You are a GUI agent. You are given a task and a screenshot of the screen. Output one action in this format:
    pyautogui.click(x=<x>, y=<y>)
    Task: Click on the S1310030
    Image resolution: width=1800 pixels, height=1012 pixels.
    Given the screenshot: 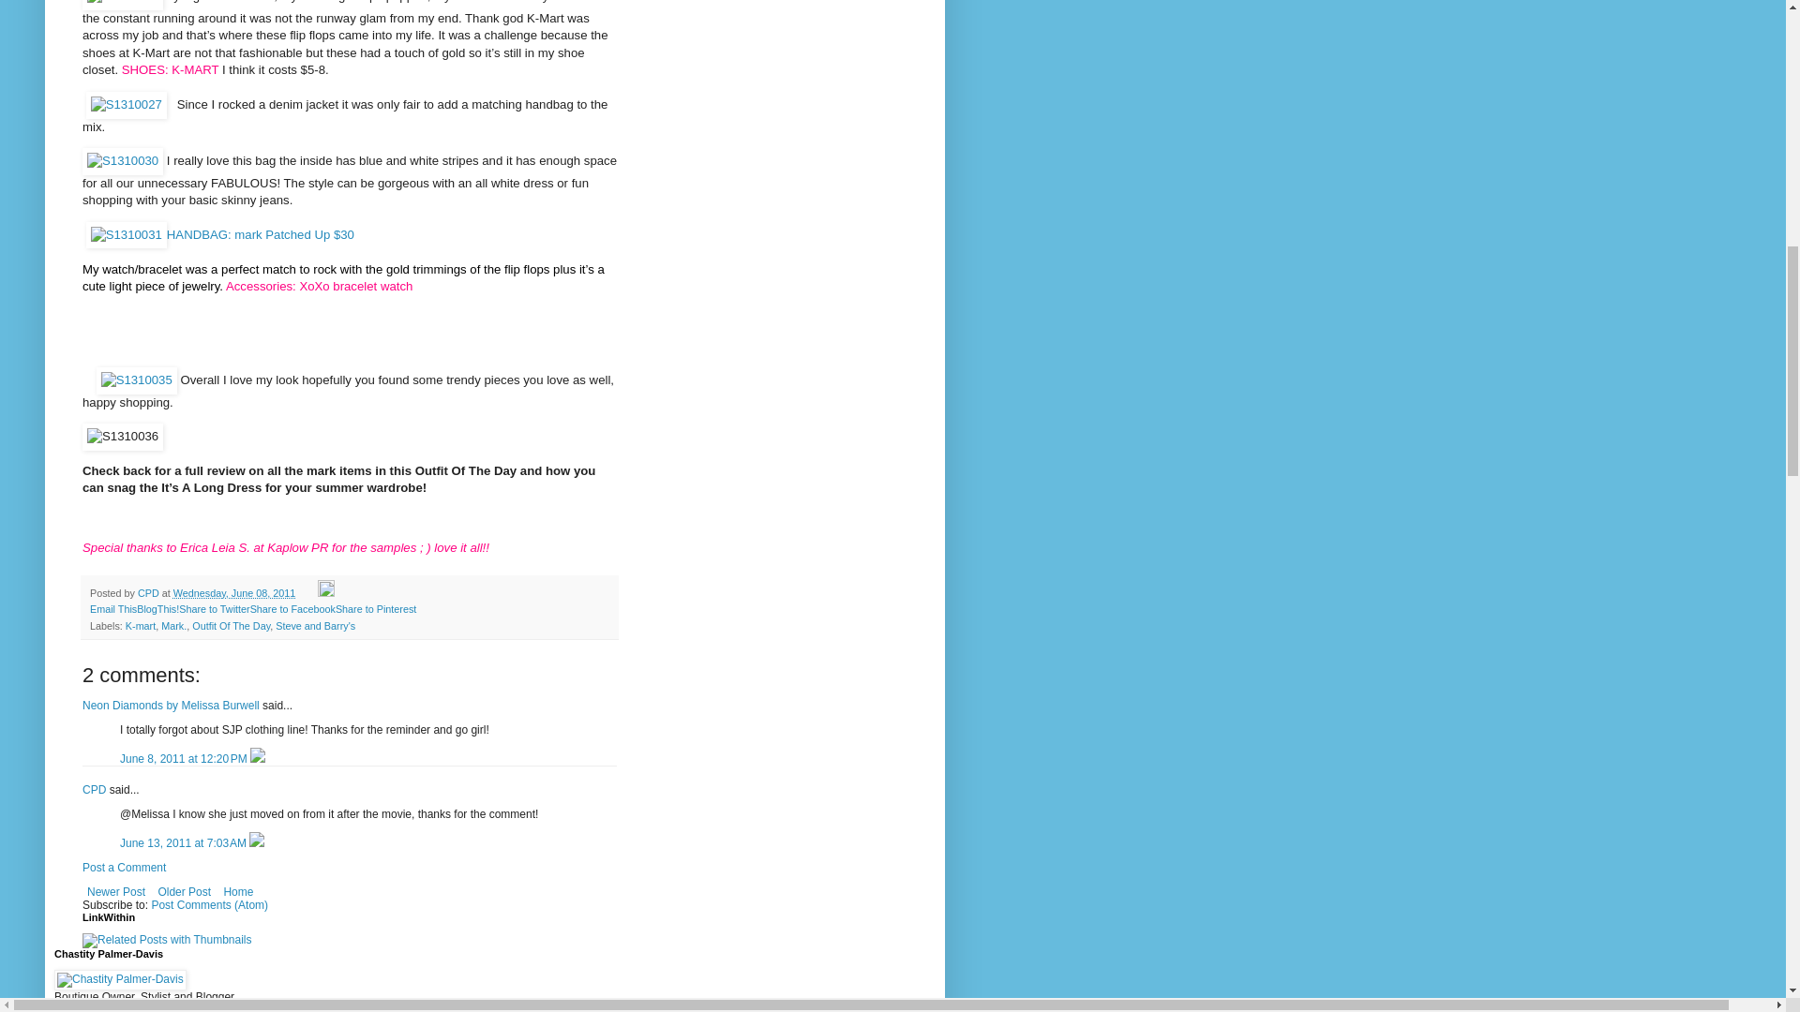 What is the action you would take?
    pyautogui.click(x=123, y=160)
    